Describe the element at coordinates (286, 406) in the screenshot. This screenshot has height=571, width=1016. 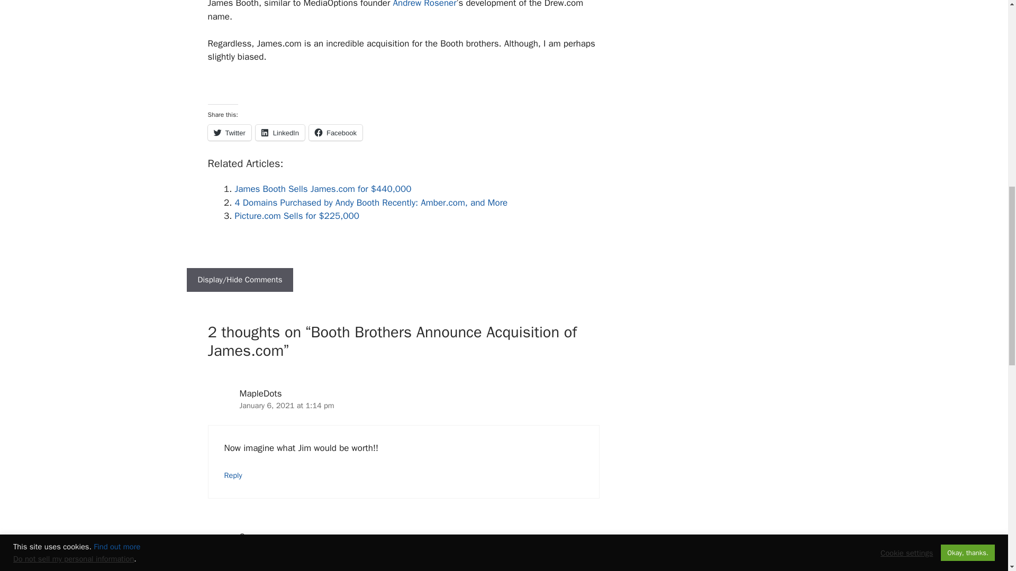
I see `January 6, 2021 at 1:14 pm` at that location.